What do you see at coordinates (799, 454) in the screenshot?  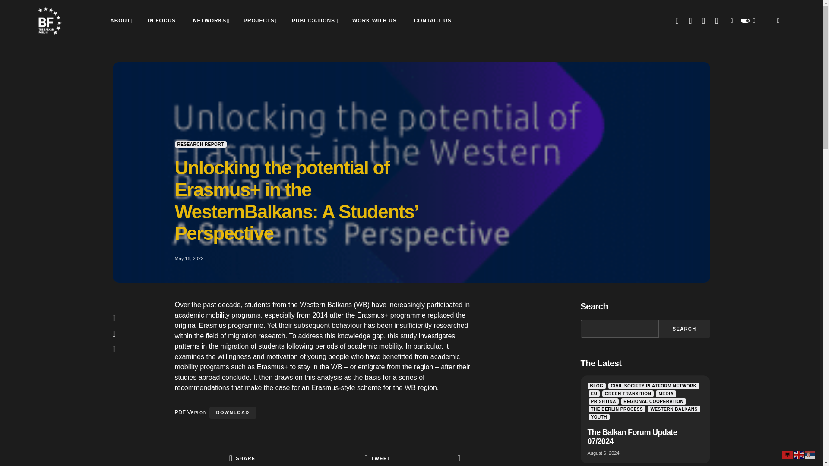 I see `English` at bounding box center [799, 454].